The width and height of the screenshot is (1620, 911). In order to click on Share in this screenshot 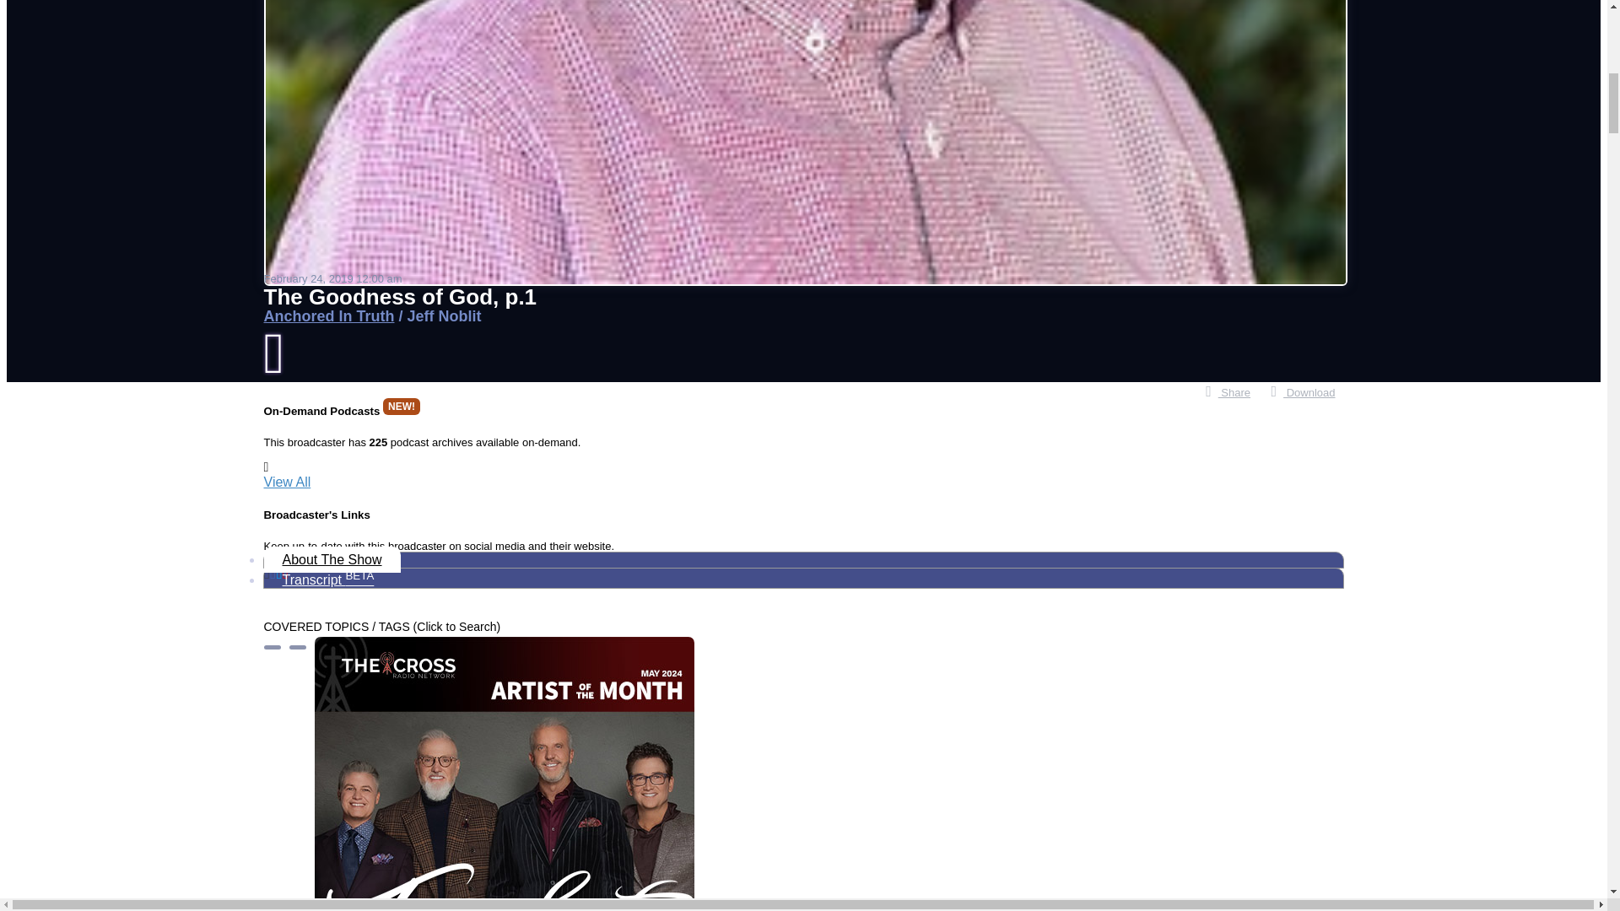, I will do `click(1228, 392)`.